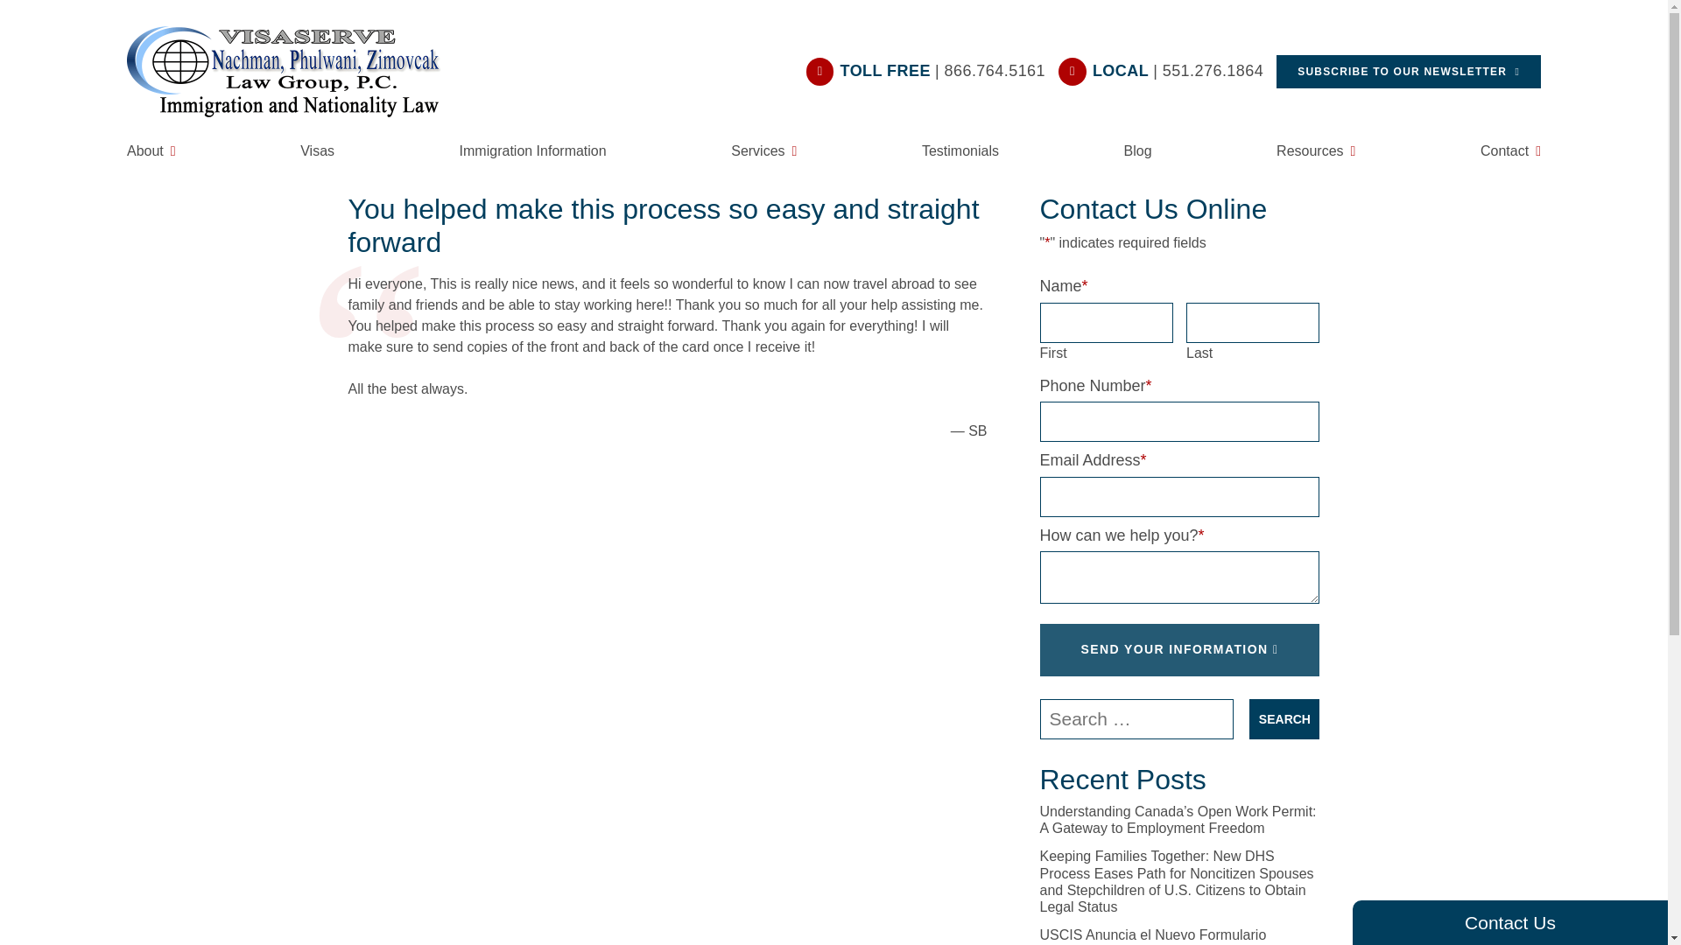 Image resolution: width=1681 pixels, height=945 pixels. I want to click on SUBSCRIBE TO OUR NEWSLETTER, so click(1408, 72).